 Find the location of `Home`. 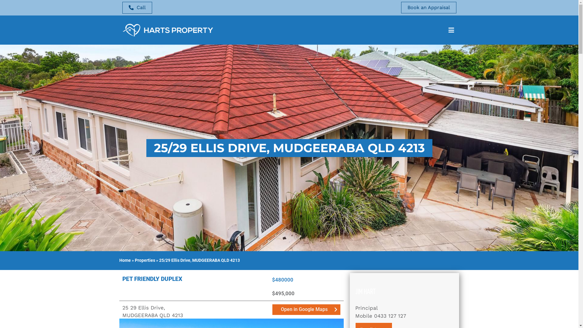

Home is located at coordinates (125, 261).